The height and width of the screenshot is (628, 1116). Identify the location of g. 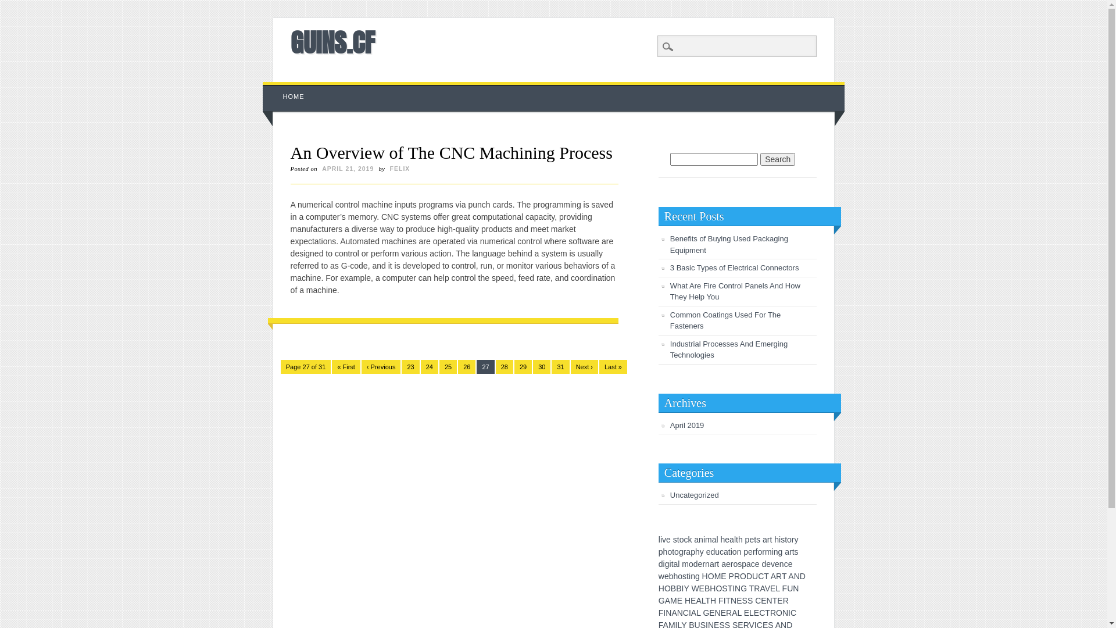
(697, 576).